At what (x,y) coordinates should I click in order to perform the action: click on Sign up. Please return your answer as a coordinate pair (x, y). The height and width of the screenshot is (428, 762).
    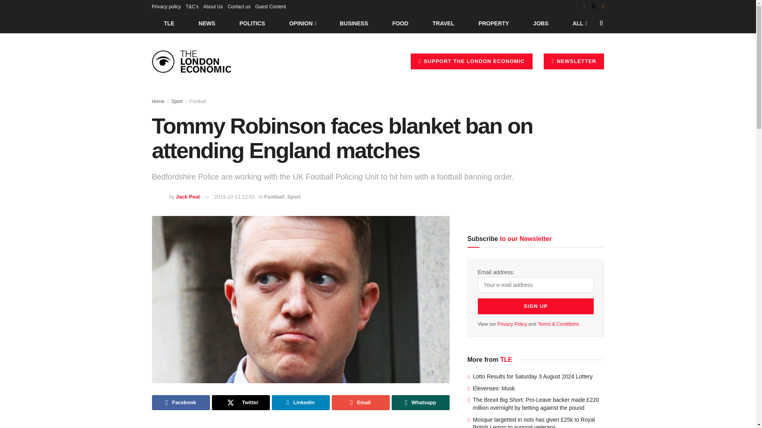
    Looking at the image, I should click on (536, 306).